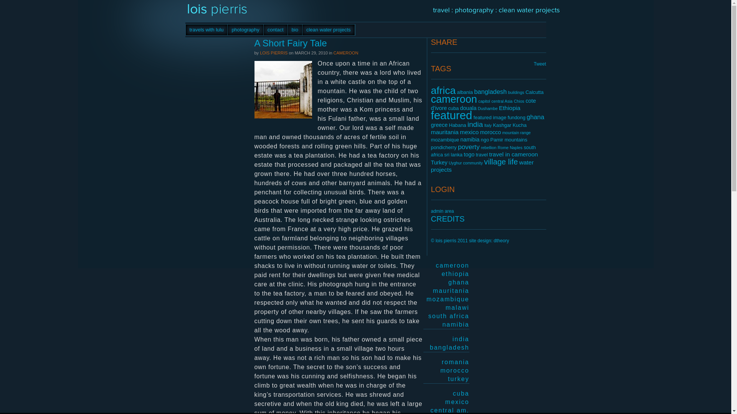 Image resolution: width=737 pixels, height=414 pixels. Describe the element at coordinates (502, 101) in the screenshot. I see `central Asia` at that location.